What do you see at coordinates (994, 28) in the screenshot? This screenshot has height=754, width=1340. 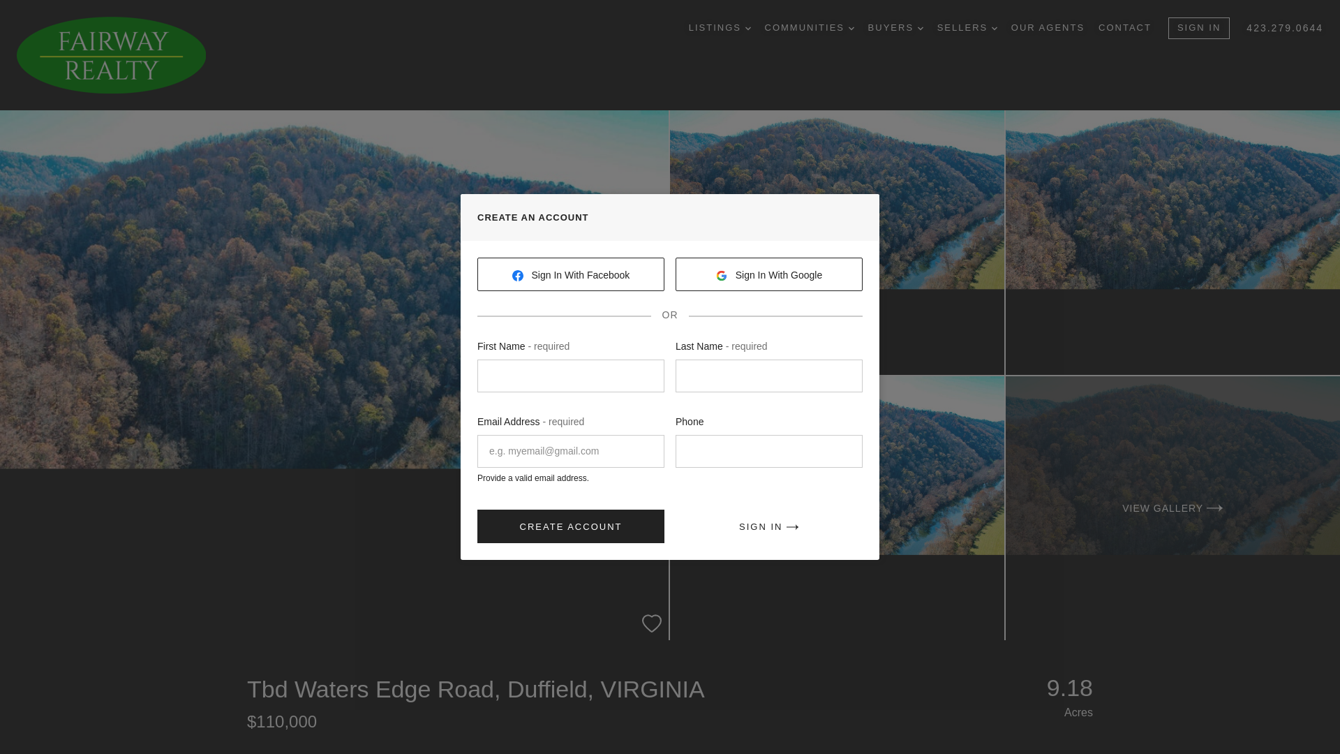 I see `DROPDOWN ARROW` at bounding box center [994, 28].